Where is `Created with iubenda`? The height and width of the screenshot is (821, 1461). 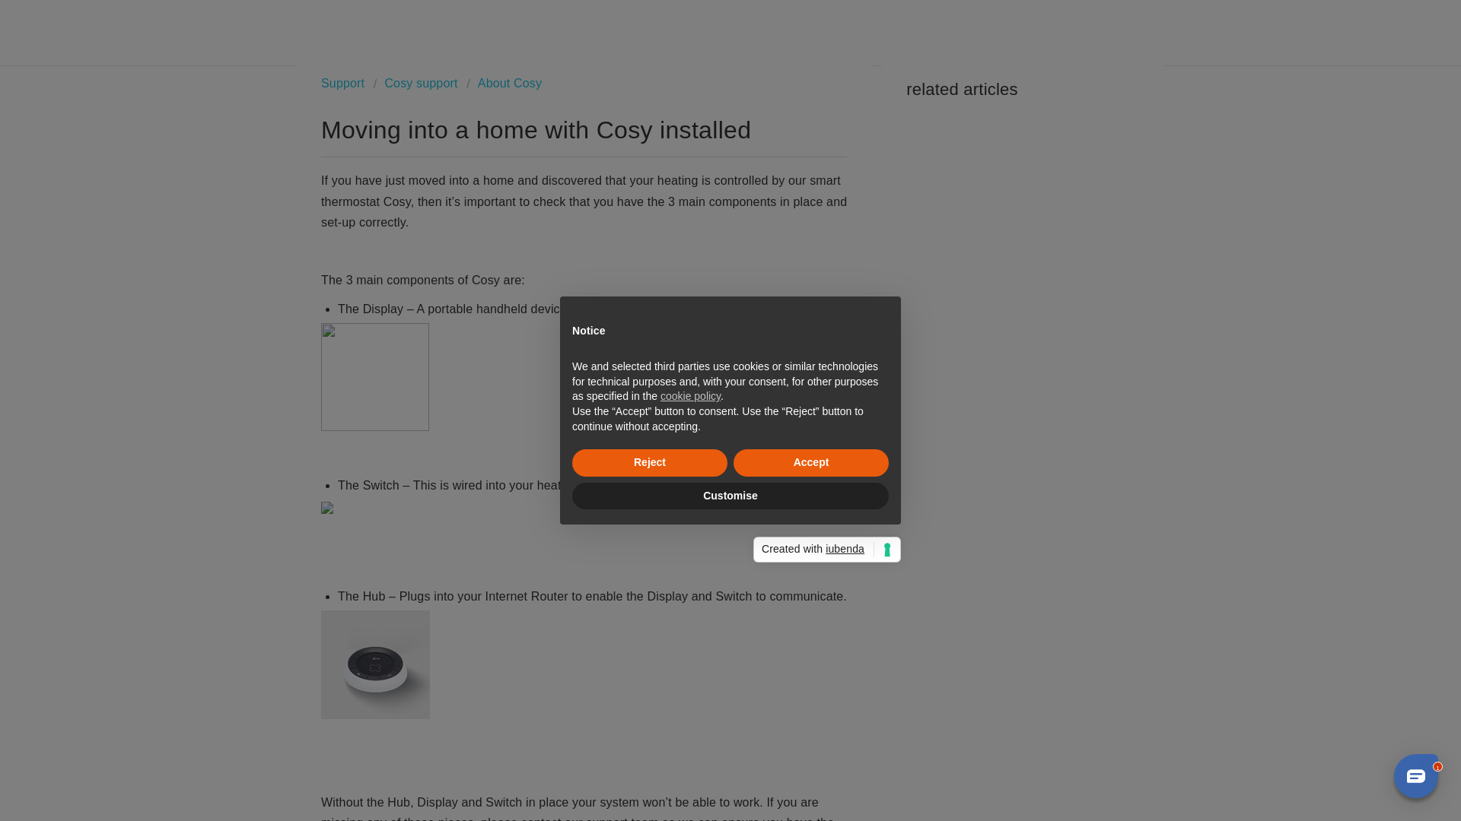
Created with iubenda is located at coordinates (827, 549).